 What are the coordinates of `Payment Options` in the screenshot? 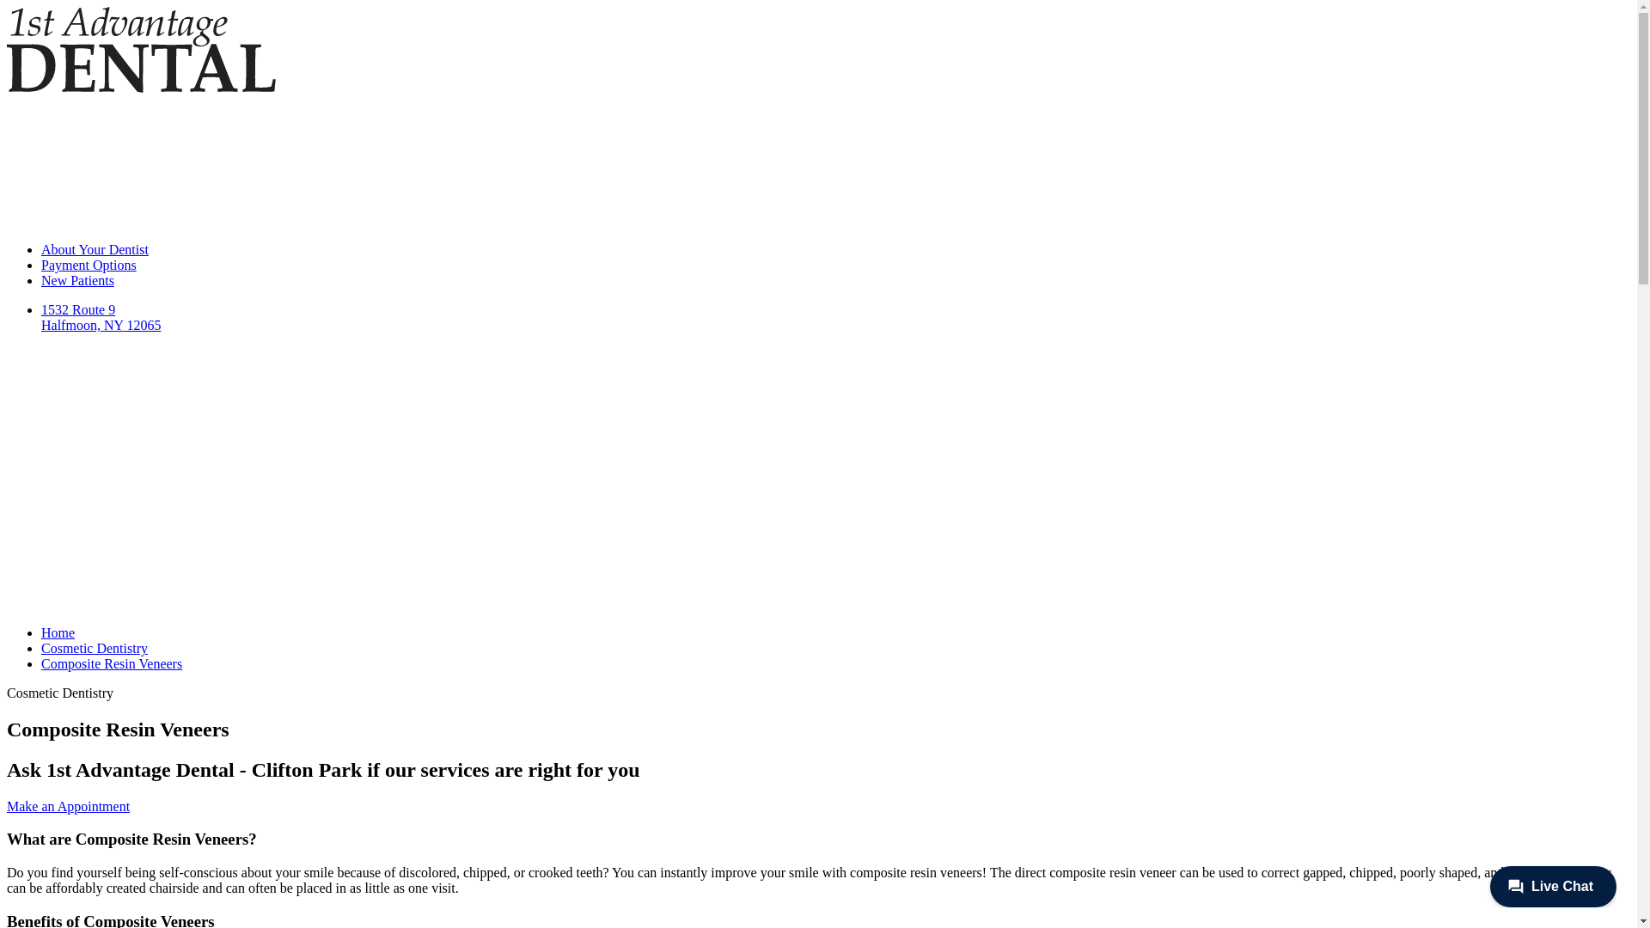 It's located at (89, 265).